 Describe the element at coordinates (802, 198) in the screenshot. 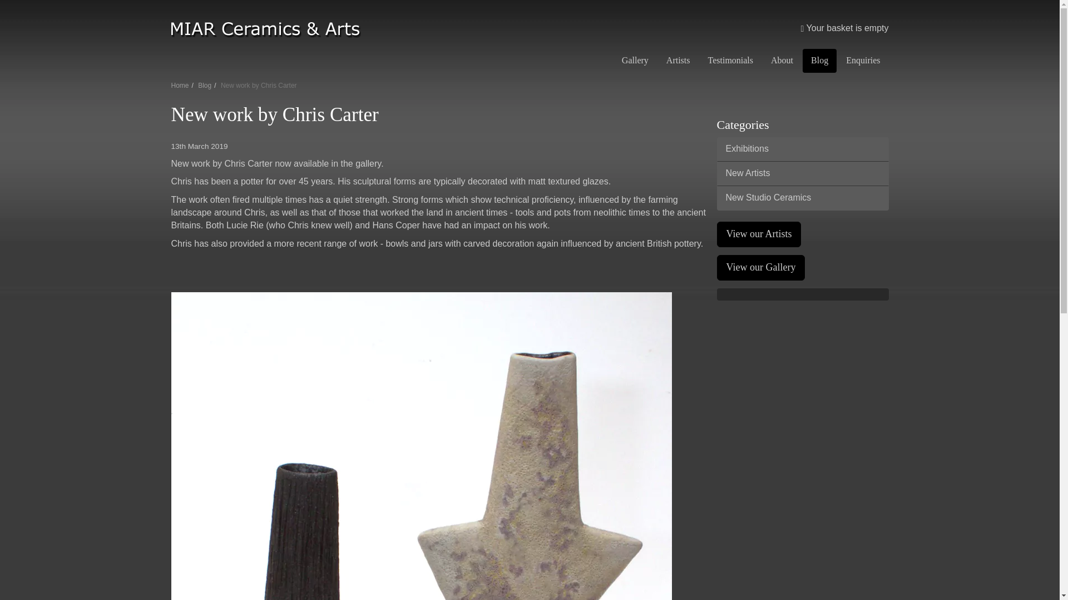

I see `New Studio Ceramics` at that location.